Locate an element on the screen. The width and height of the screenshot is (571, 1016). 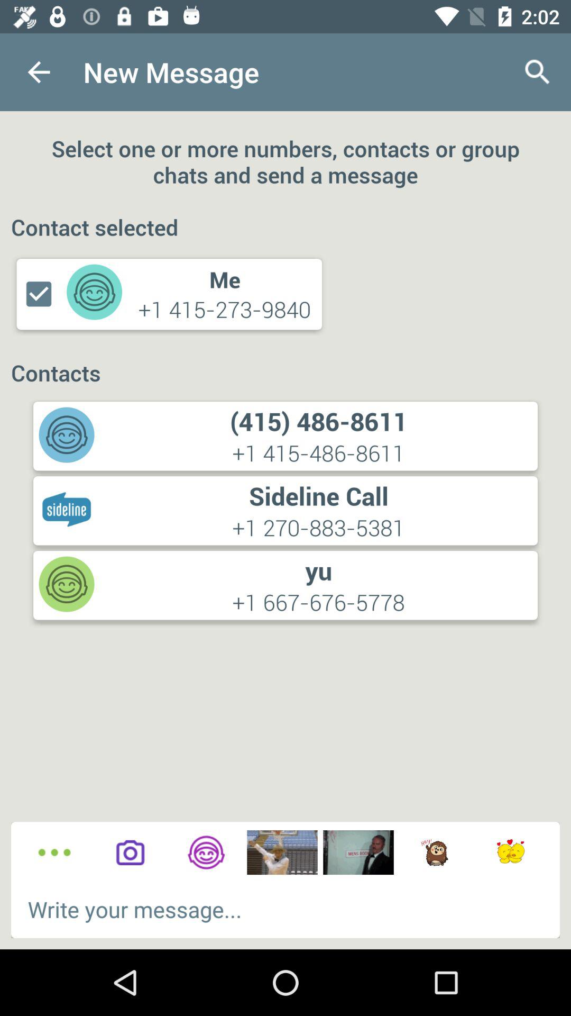
send emoji is located at coordinates (511, 852).